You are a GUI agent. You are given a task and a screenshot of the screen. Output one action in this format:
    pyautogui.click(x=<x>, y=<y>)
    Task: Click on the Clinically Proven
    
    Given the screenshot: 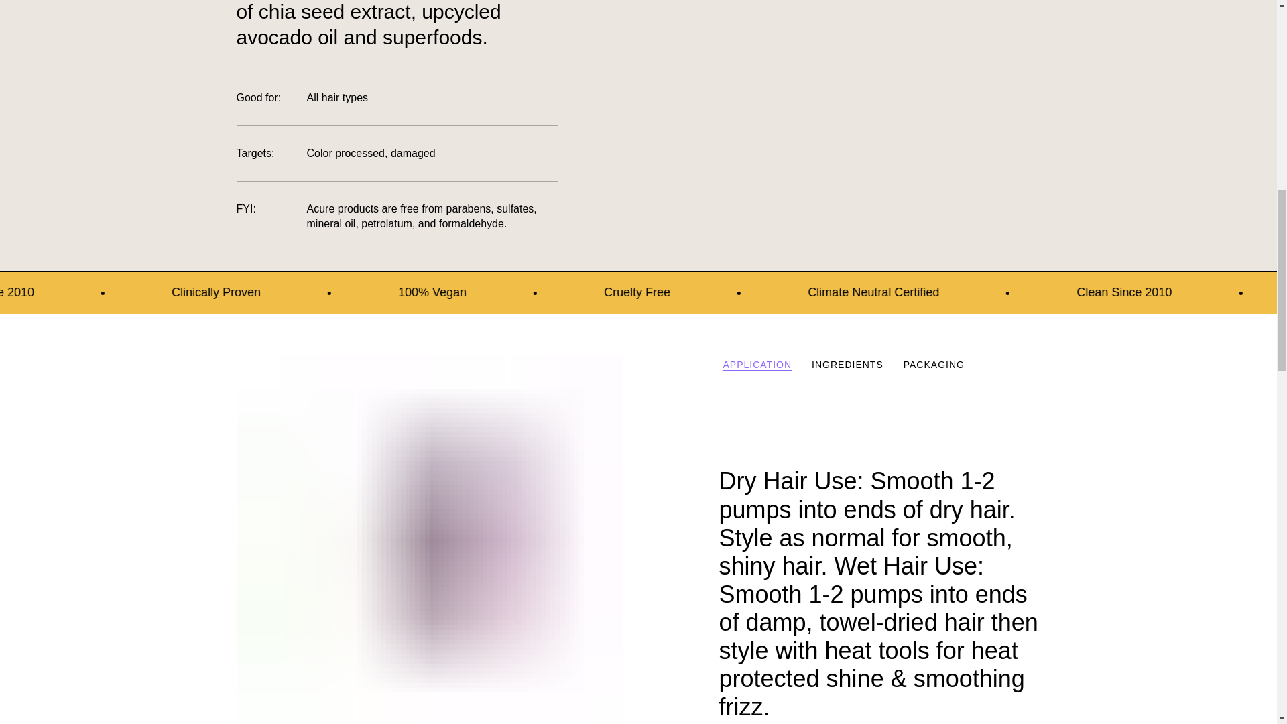 What is the action you would take?
    pyautogui.click(x=416, y=293)
    